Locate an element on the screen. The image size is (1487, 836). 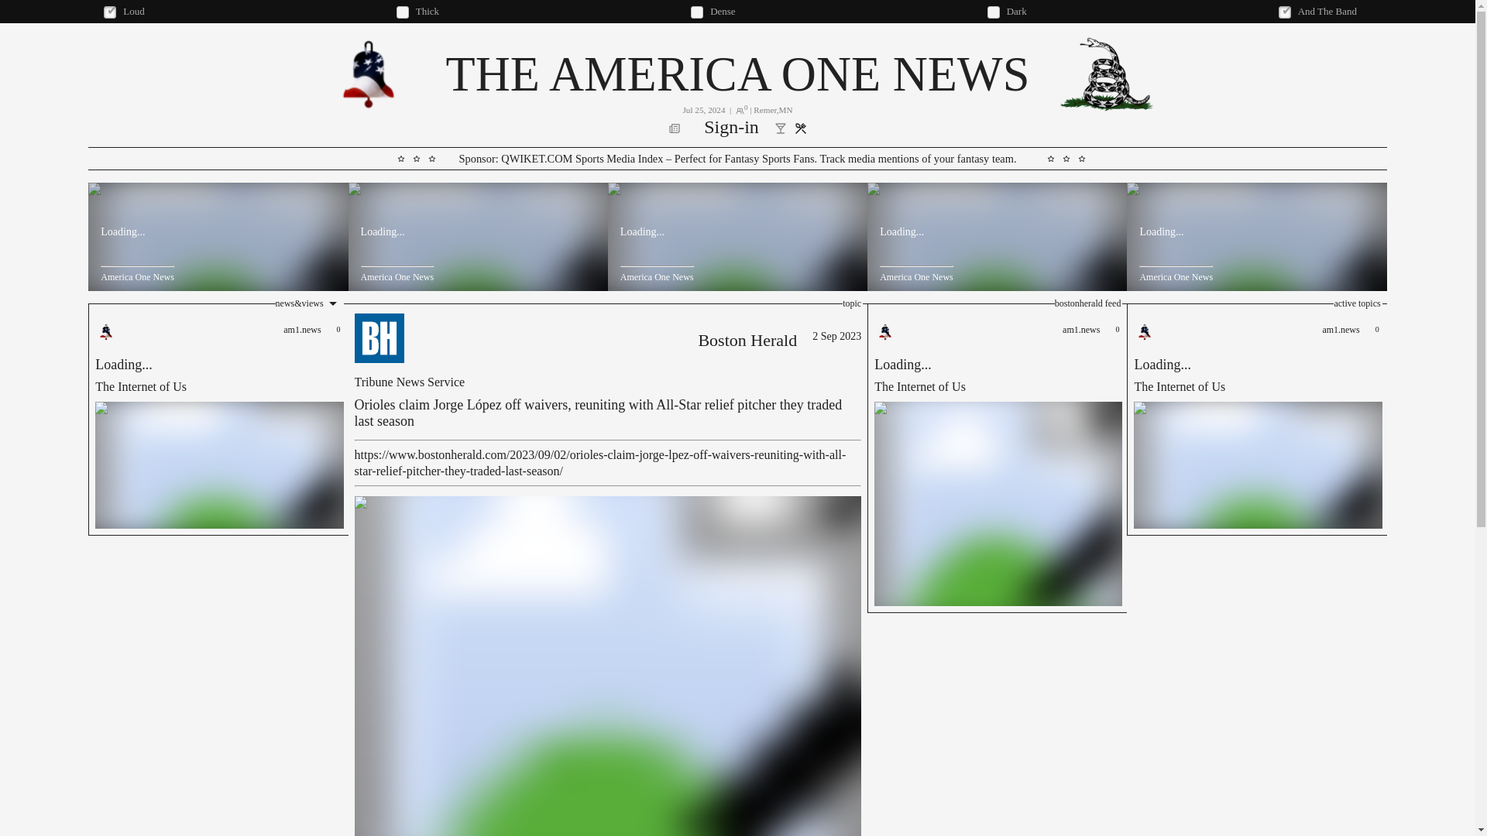
QWIKET.COM is located at coordinates (1256, 420).